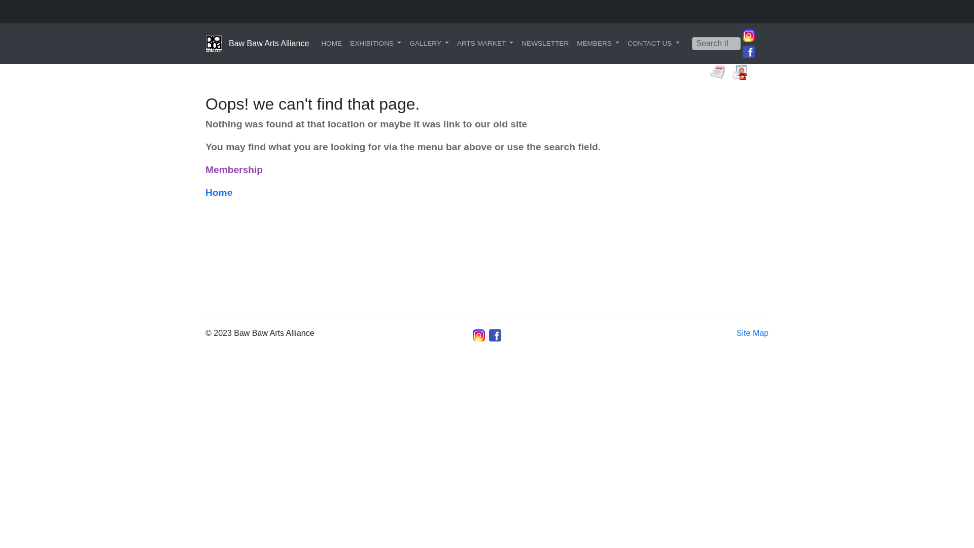  Describe the element at coordinates (495, 335) in the screenshot. I see `Baw Baw Arts Alliance - Facebook` at that location.